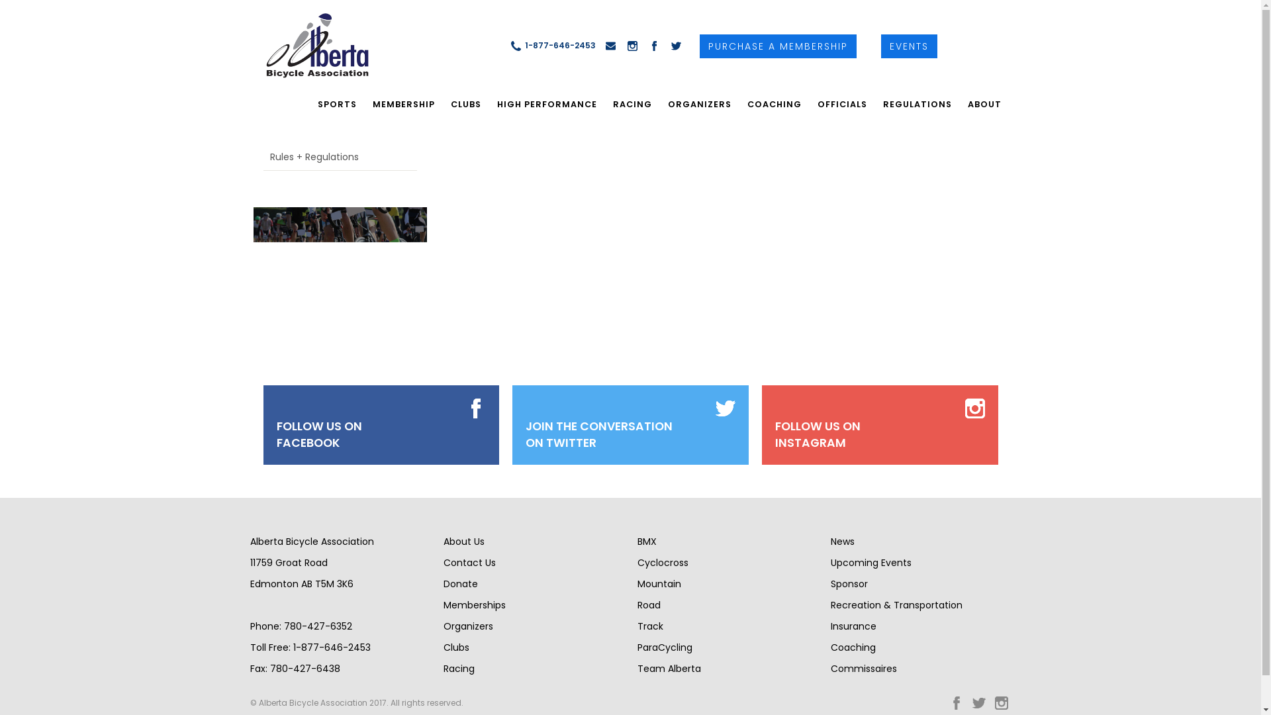  I want to click on Donate, so click(461, 584).